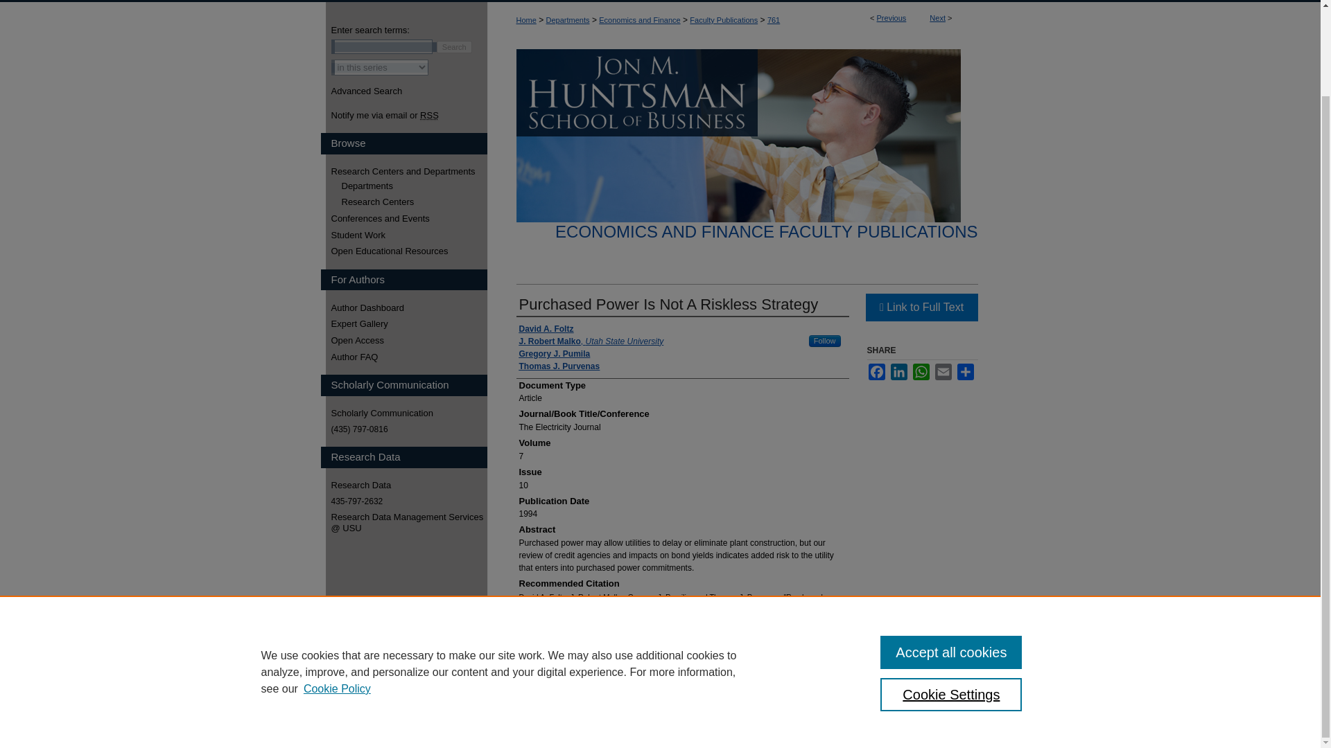 This screenshot has width=1331, height=748. I want to click on Search, so click(454, 47).